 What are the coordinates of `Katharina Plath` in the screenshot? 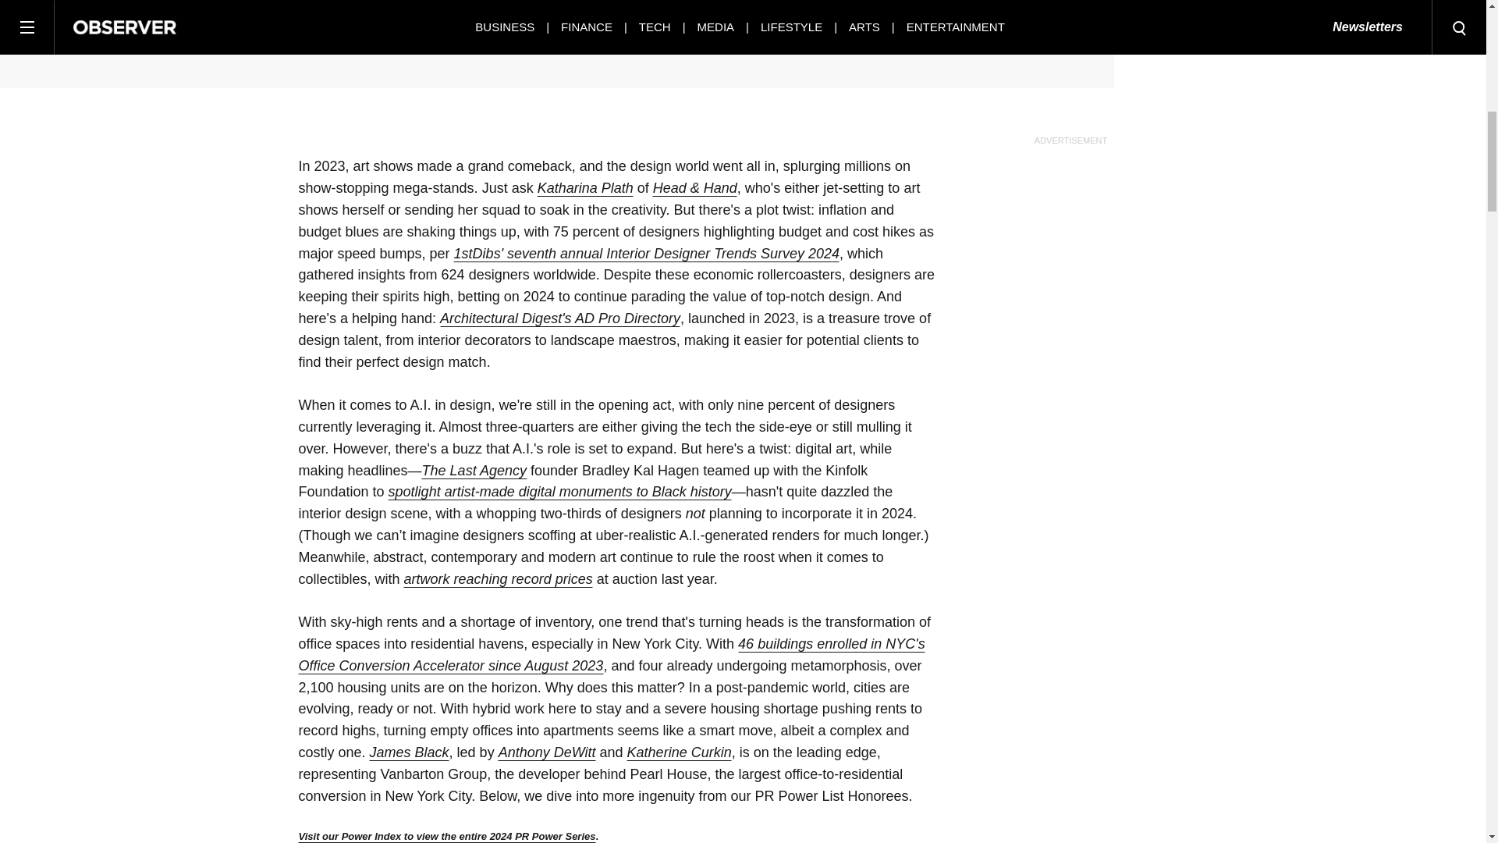 It's located at (585, 188).